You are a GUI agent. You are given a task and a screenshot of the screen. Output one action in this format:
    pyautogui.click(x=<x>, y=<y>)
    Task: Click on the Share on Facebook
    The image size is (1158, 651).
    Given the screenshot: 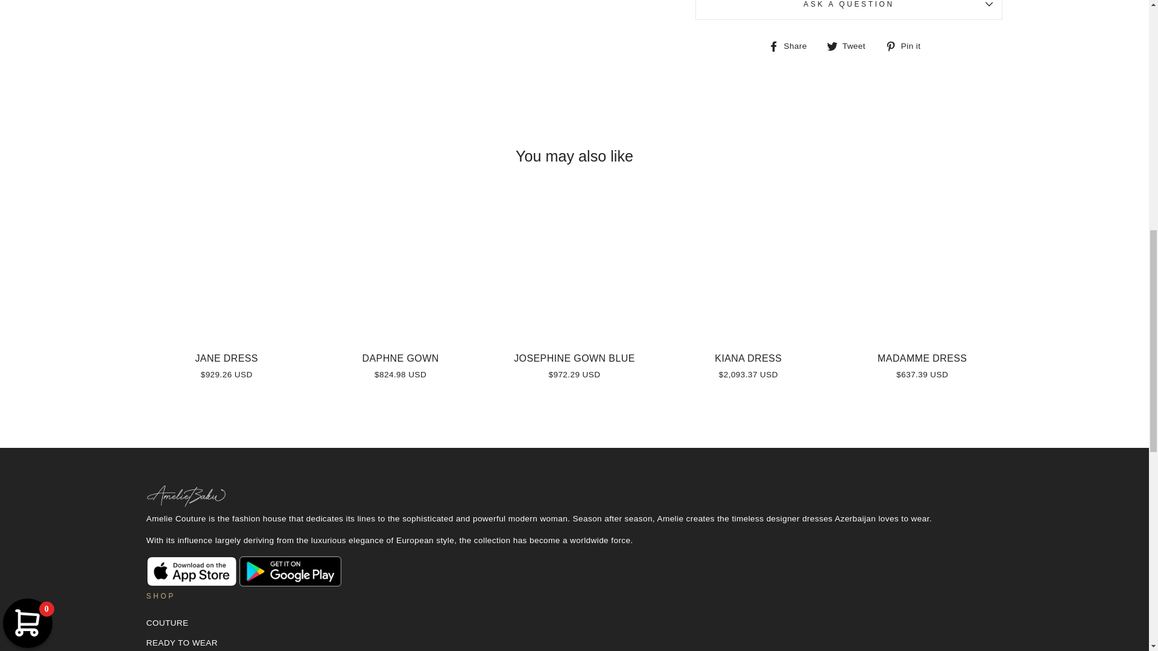 What is the action you would take?
    pyautogui.click(x=793, y=45)
    